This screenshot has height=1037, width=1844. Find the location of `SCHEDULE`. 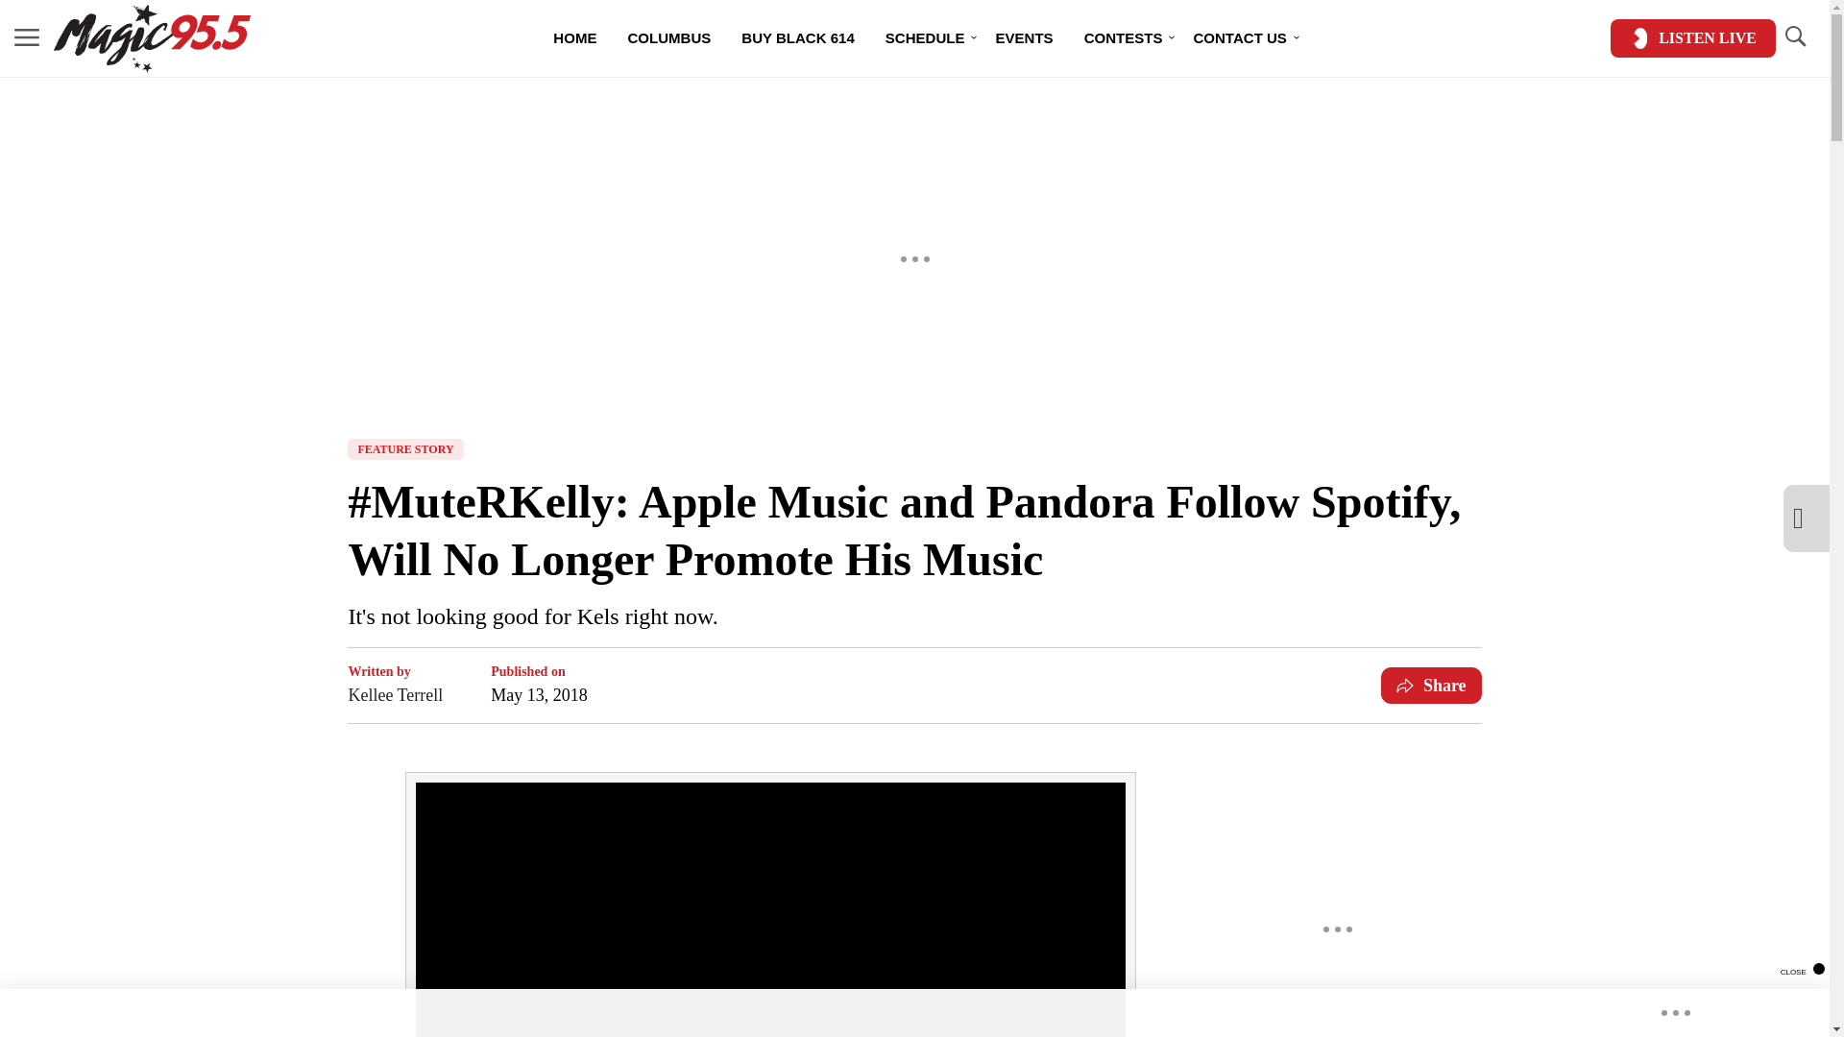

SCHEDULE is located at coordinates (926, 38).